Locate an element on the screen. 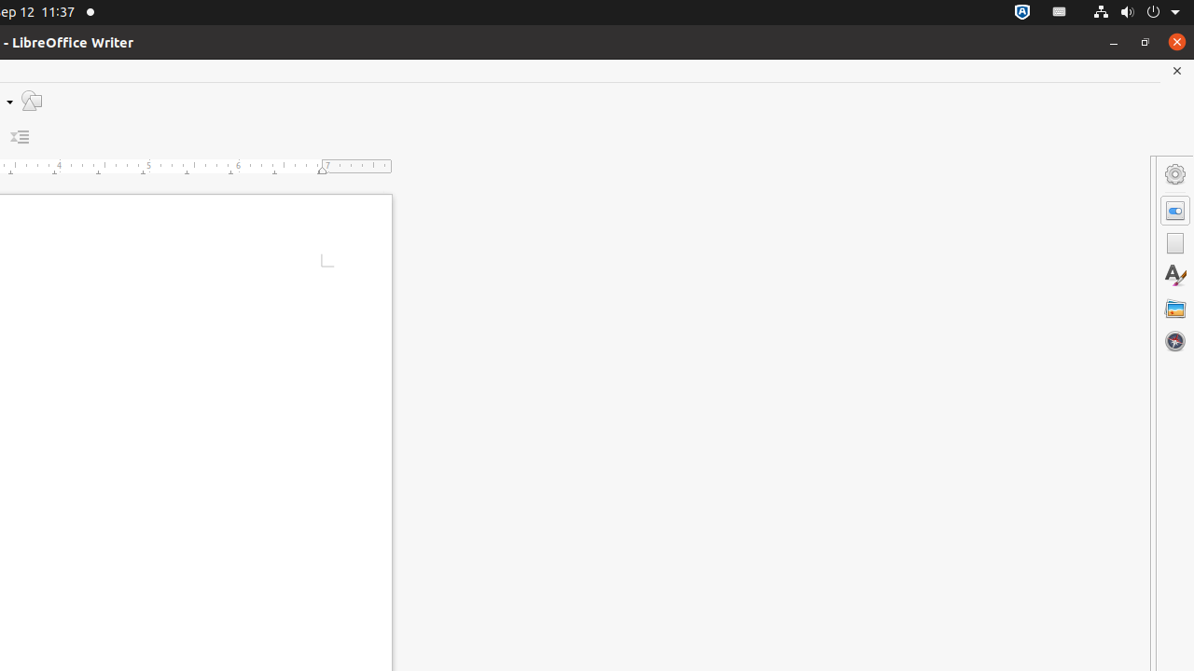  System is located at coordinates (1136, 13).